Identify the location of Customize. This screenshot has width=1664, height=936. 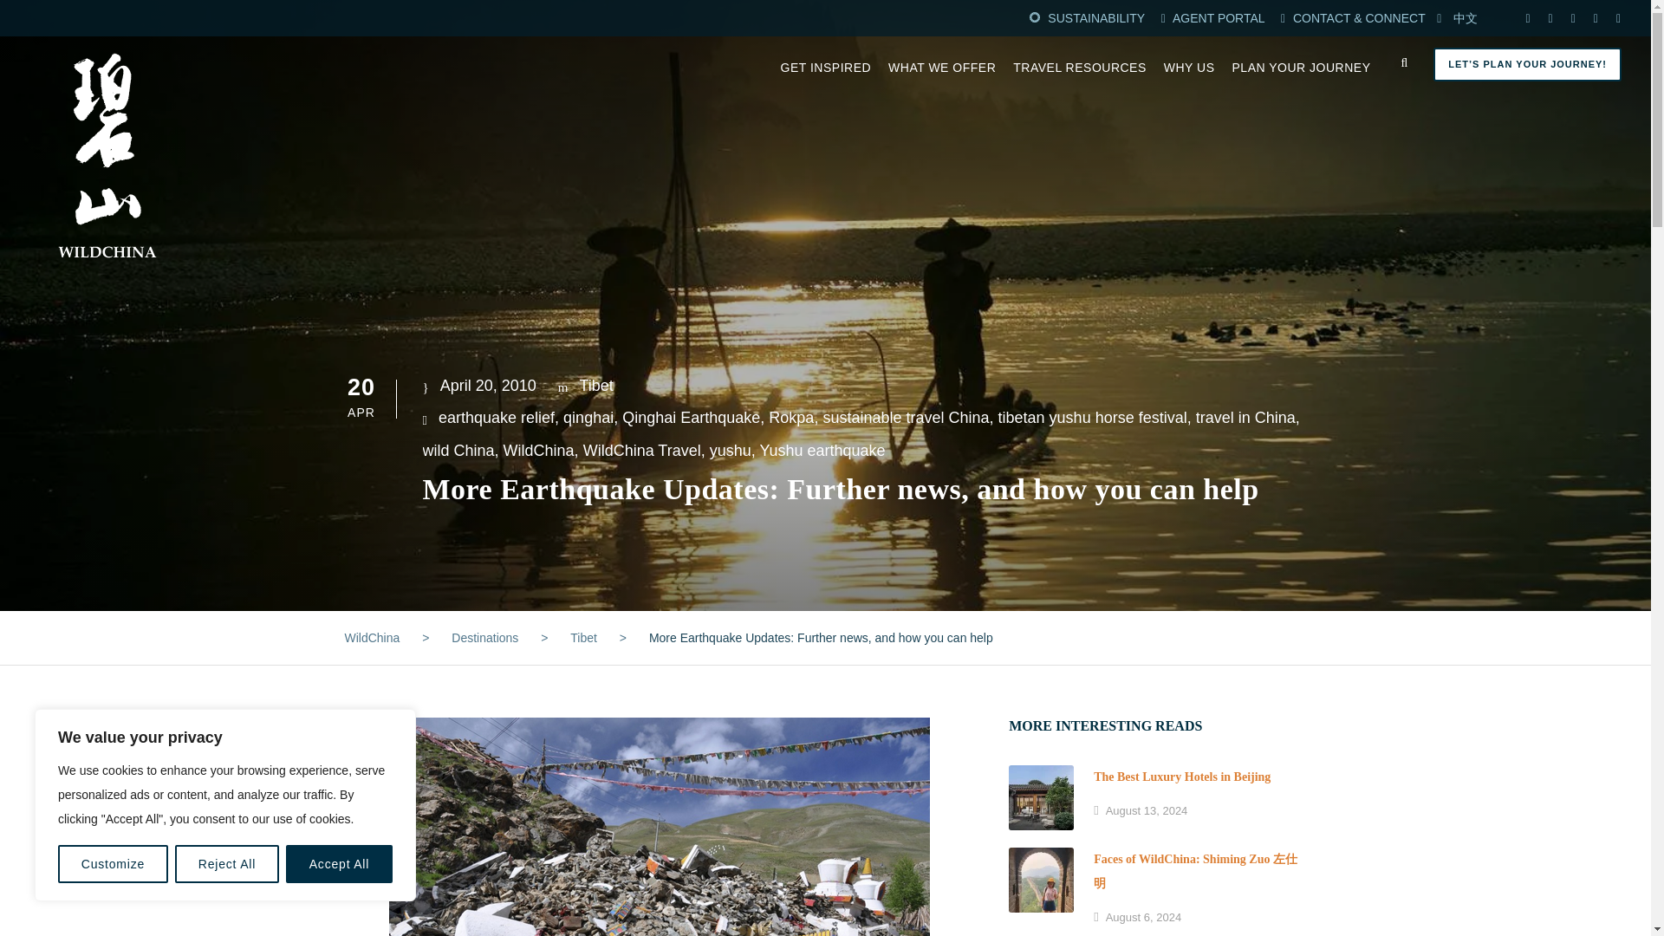
(113, 864).